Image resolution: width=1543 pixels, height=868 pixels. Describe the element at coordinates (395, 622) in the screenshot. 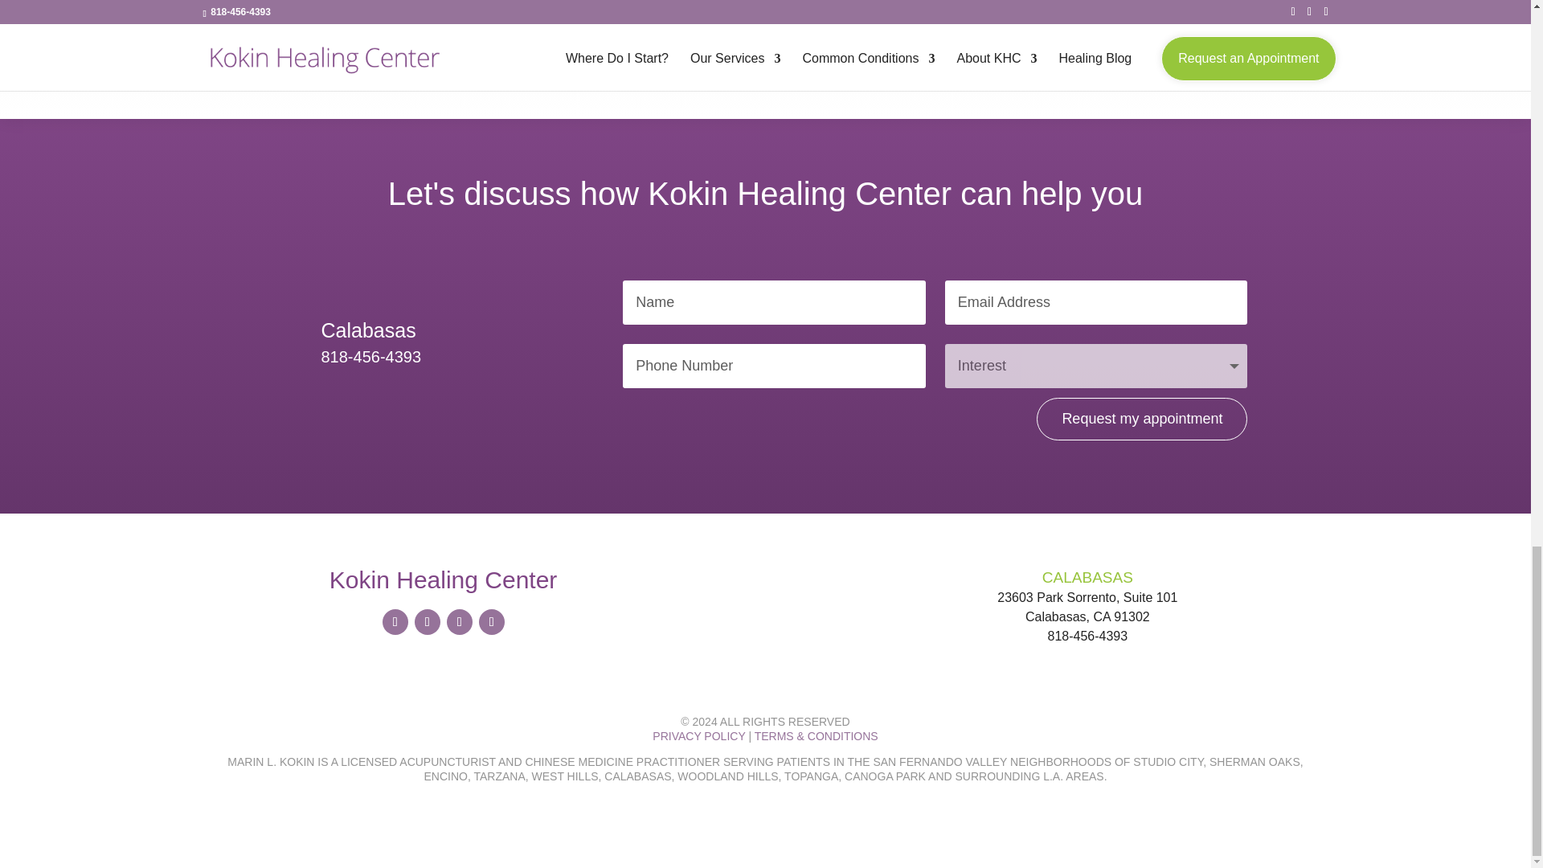

I see `Follow on Facebook` at that location.